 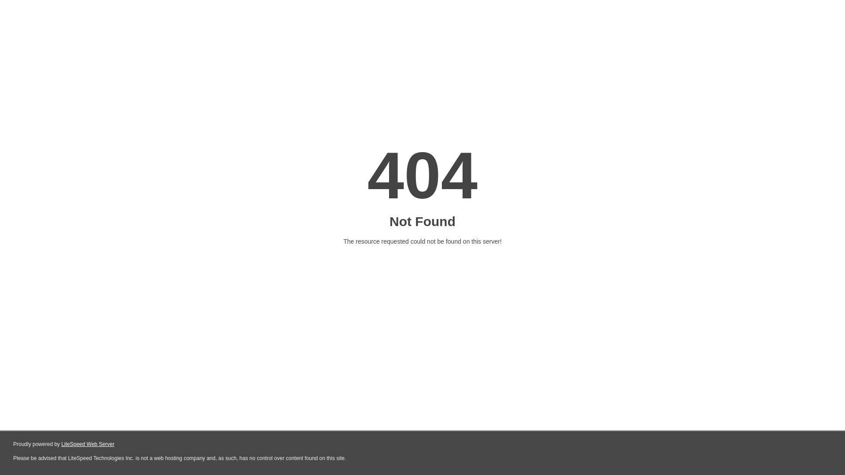 What do you see at coordinates (88, 444) in the screenshot?
I see `LiteSpeed Web Server` at bounding box center [88, 444].